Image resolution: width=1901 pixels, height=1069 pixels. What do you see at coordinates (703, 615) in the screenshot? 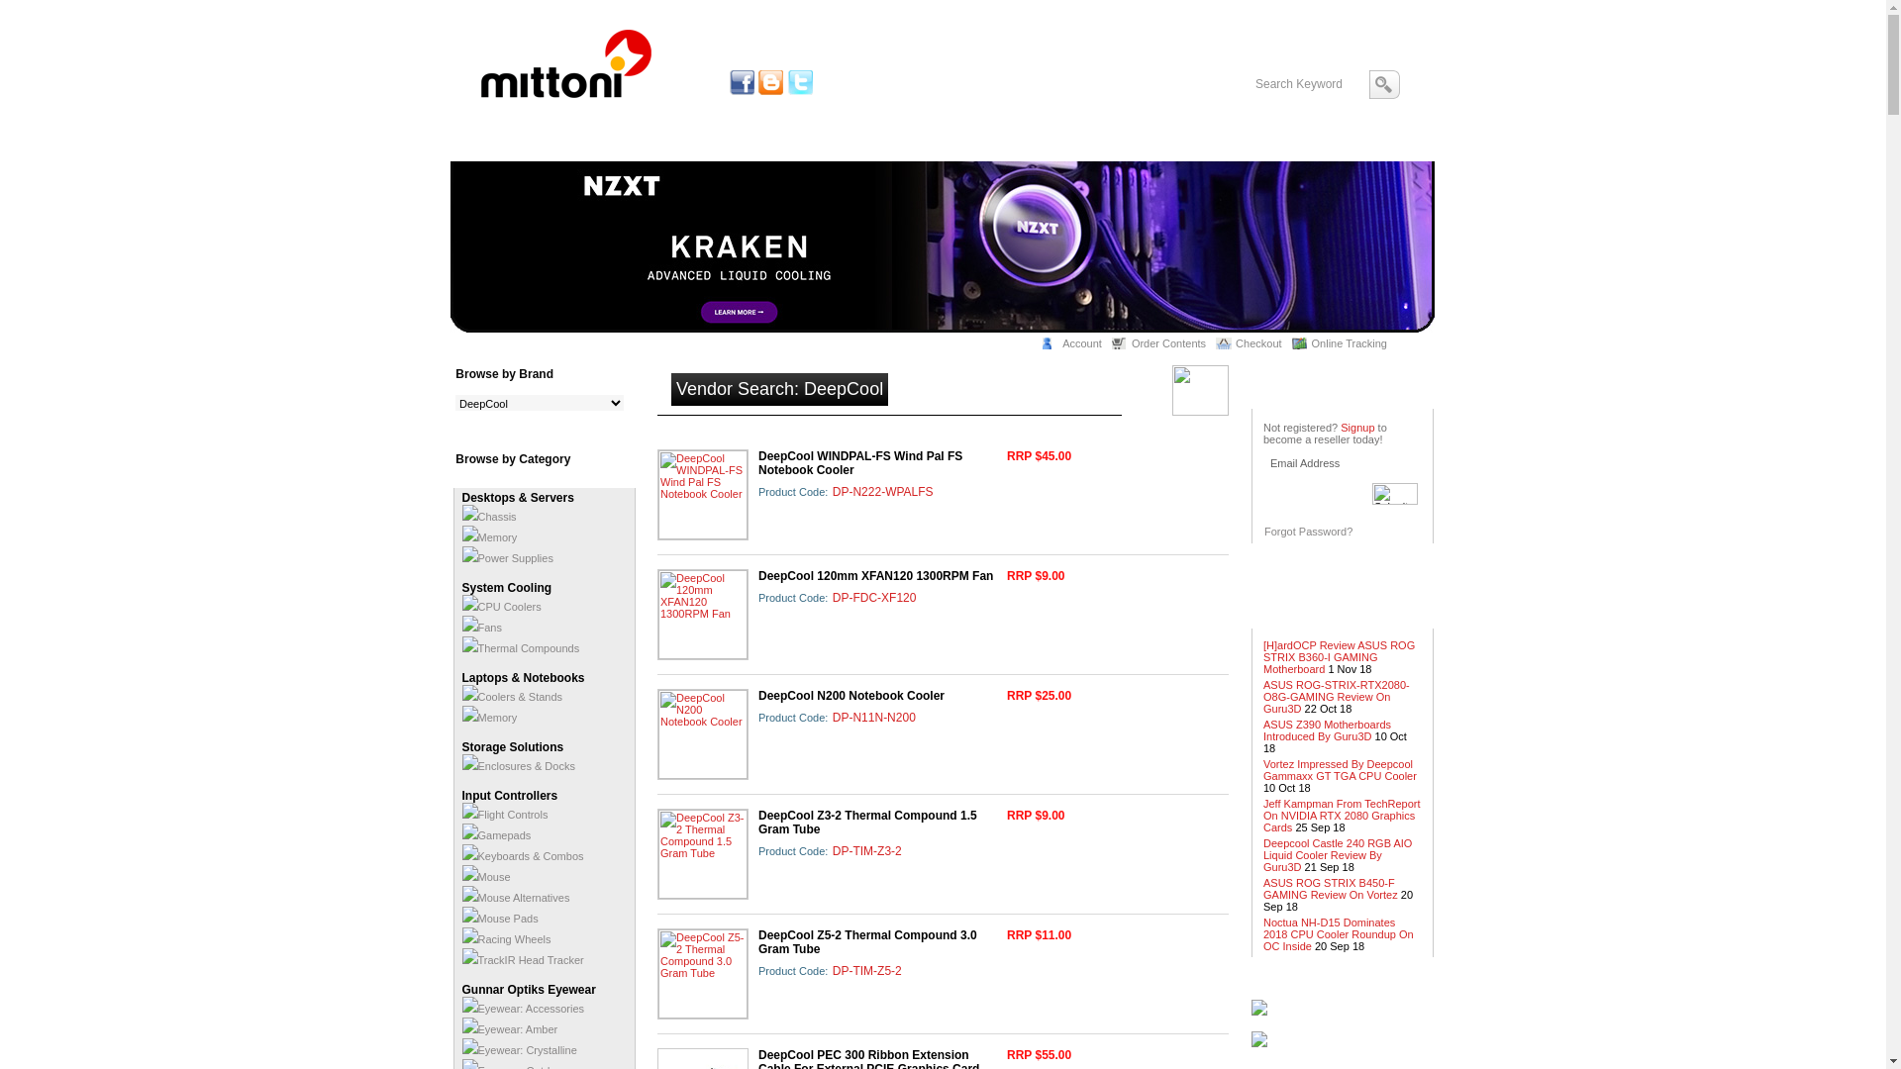
I see ` DeepCool 120mm XFAN120 1300RPM Fan ` at bounding box center [703, 615].